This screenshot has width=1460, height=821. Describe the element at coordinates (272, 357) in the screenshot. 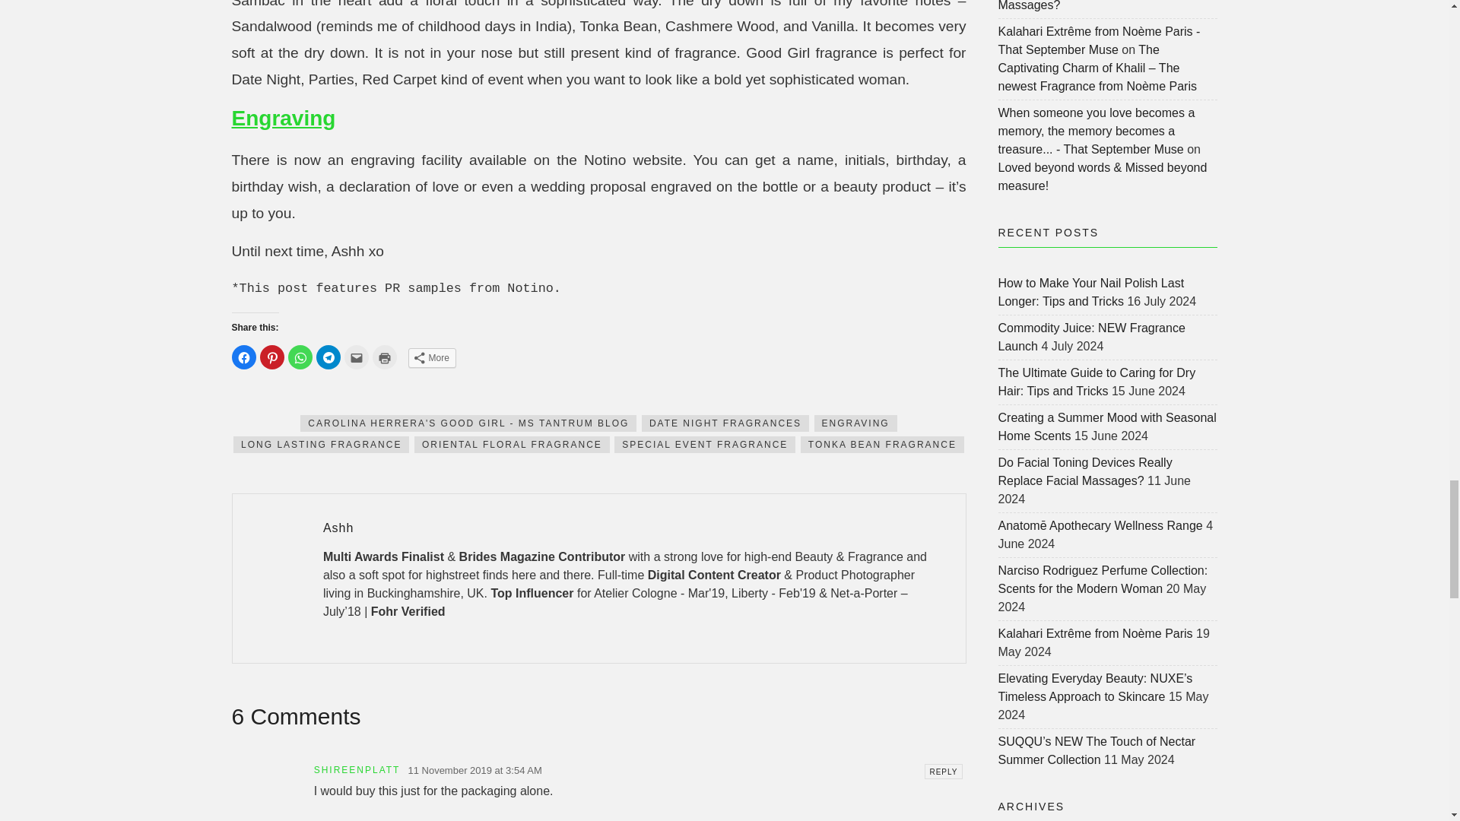

I see `Click to share on Pinterest` at that location.